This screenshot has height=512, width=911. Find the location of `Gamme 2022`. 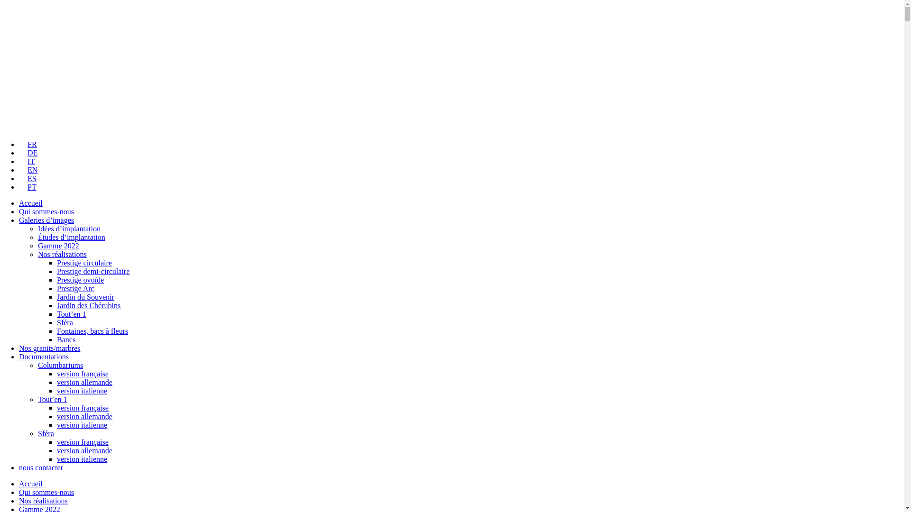

Gamme 2022 is located at coordinates (59, 246).